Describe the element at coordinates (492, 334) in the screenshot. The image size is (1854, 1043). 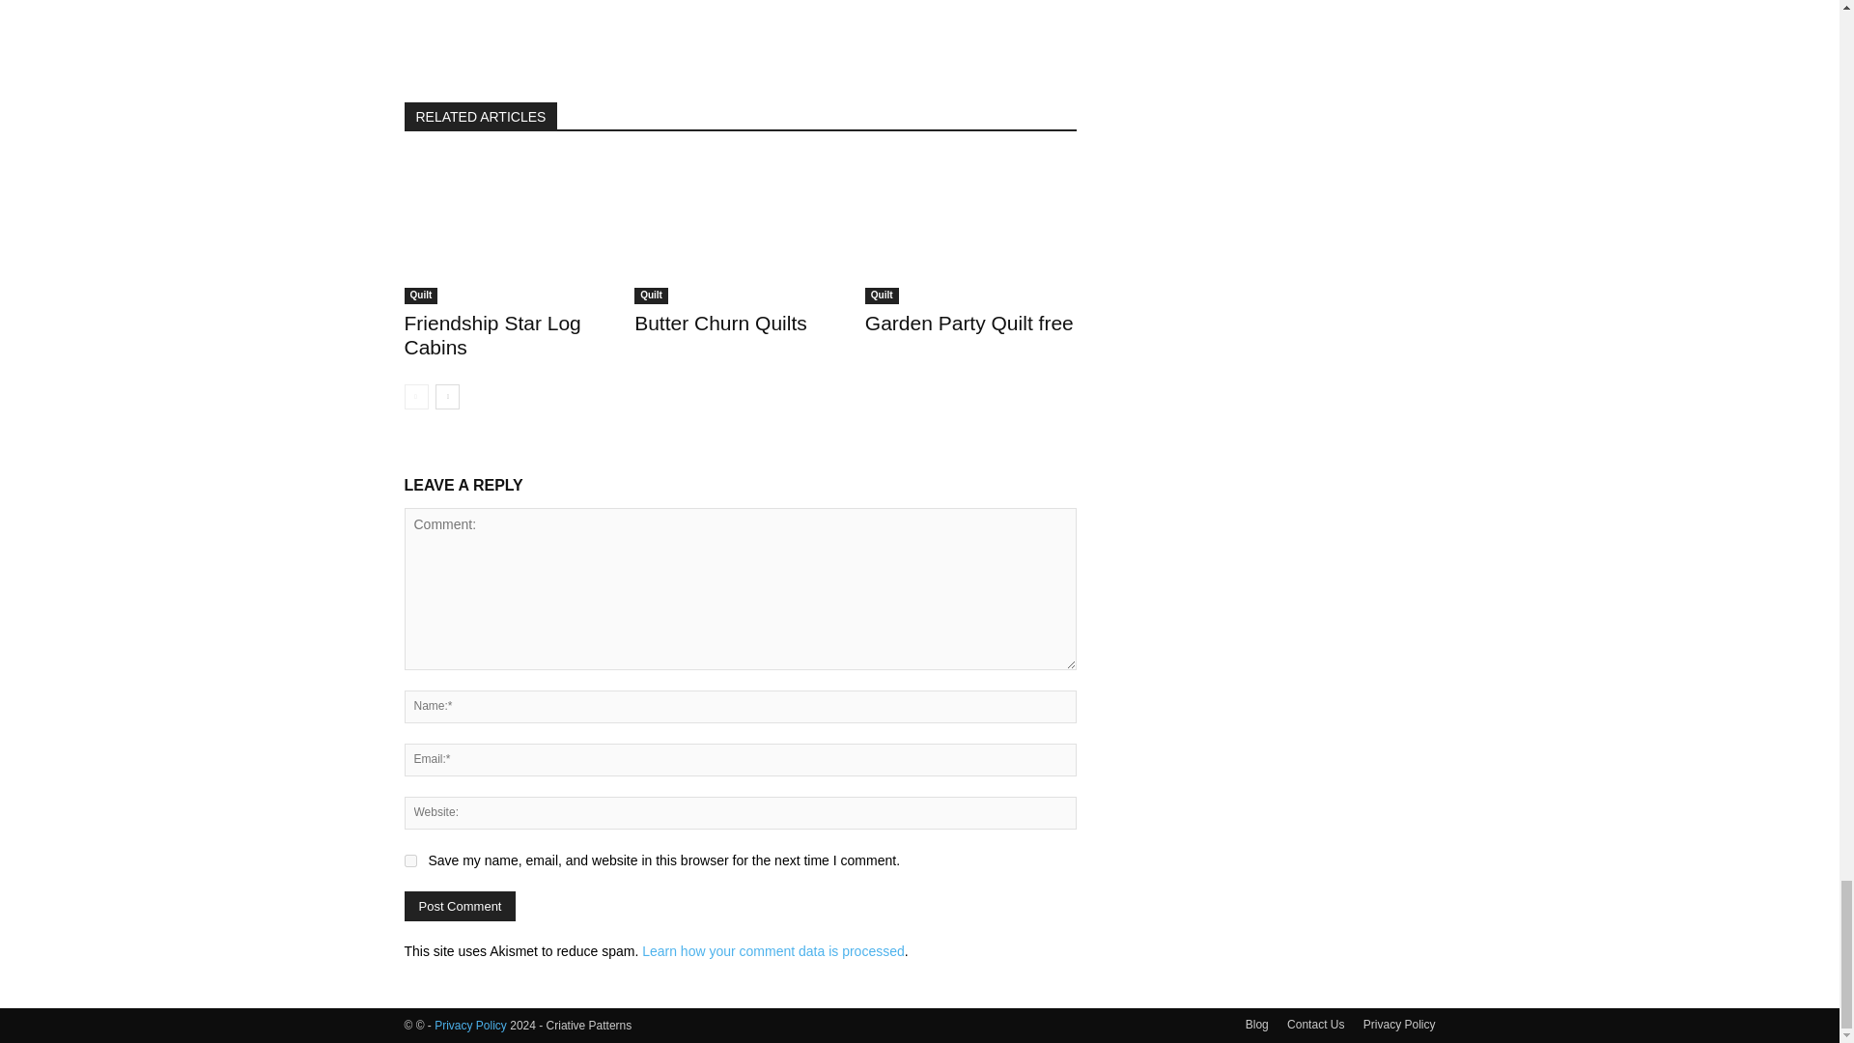
I see `Friendship Star Log Cabins` at that location.